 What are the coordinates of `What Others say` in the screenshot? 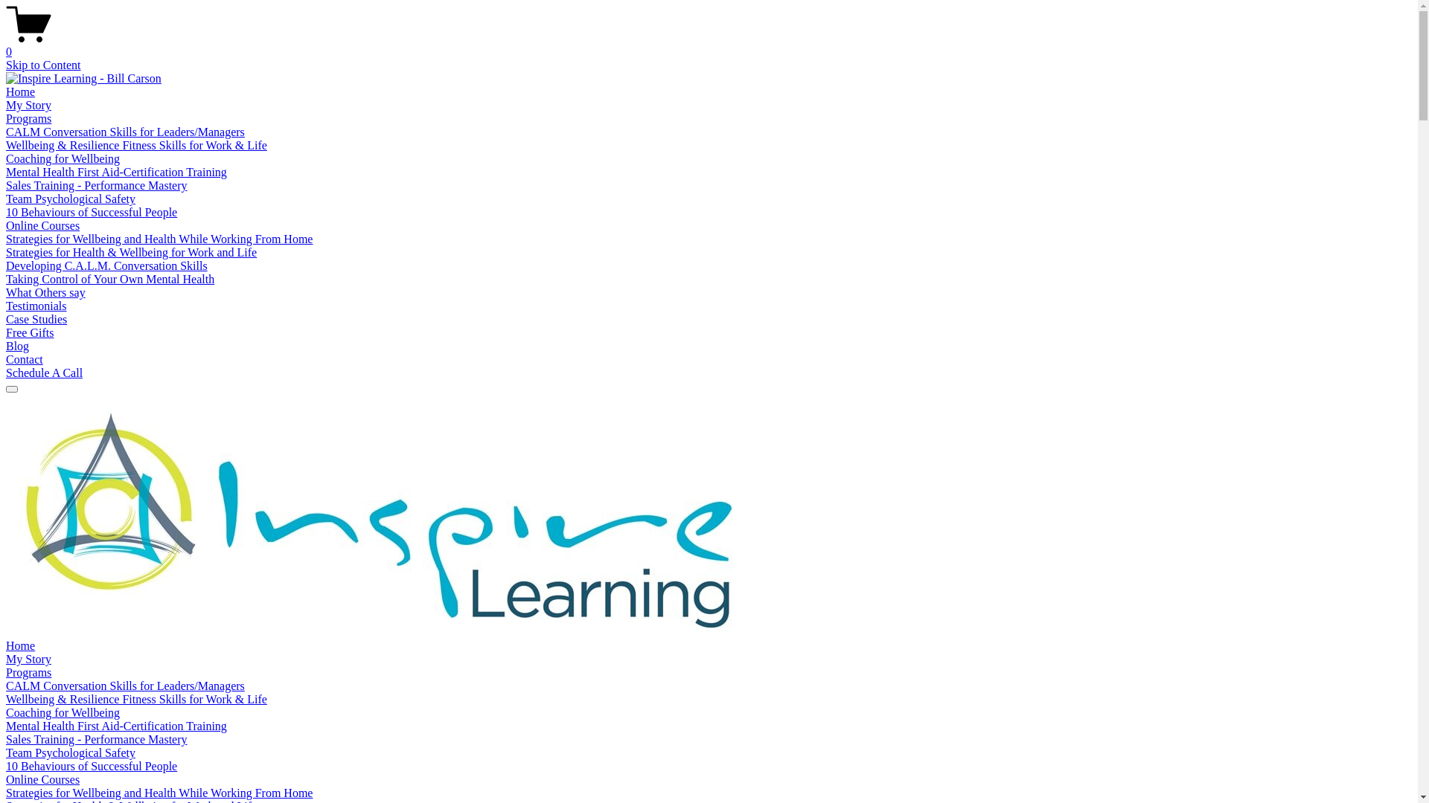 It's located at (46, 292).